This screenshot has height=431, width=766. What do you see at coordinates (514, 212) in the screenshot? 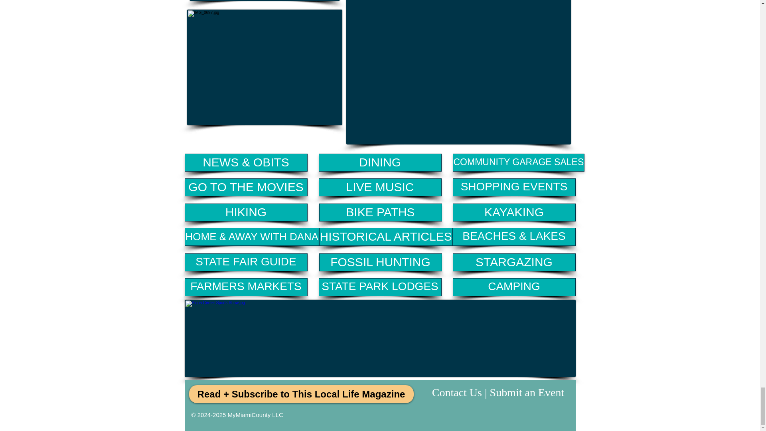
I see `KAYAKING` at bounding box center [514, 212].